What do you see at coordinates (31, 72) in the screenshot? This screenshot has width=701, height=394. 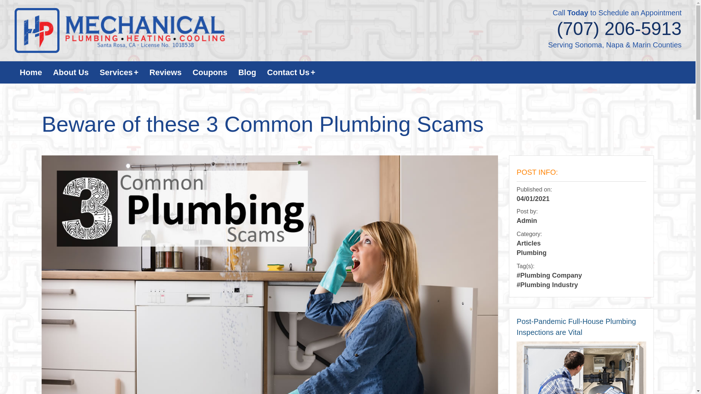 I see `Home` at bounding box center [31, 72].